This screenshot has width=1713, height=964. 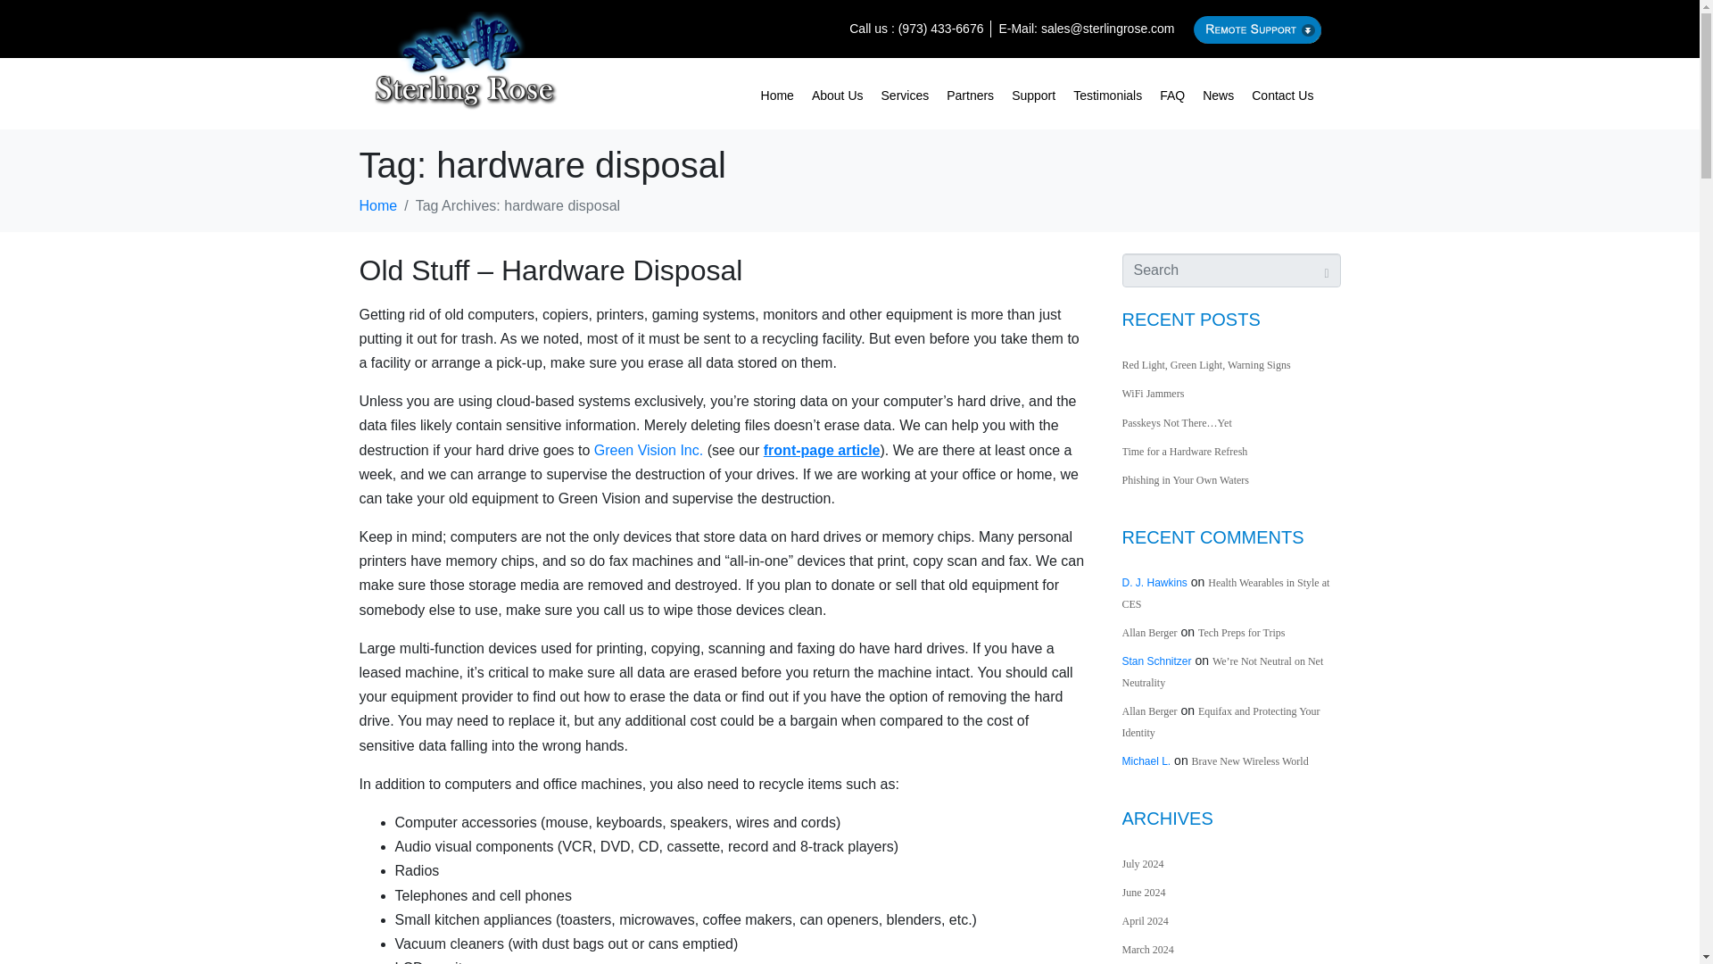 I want to click on Partners, so click(x=969, y=93).